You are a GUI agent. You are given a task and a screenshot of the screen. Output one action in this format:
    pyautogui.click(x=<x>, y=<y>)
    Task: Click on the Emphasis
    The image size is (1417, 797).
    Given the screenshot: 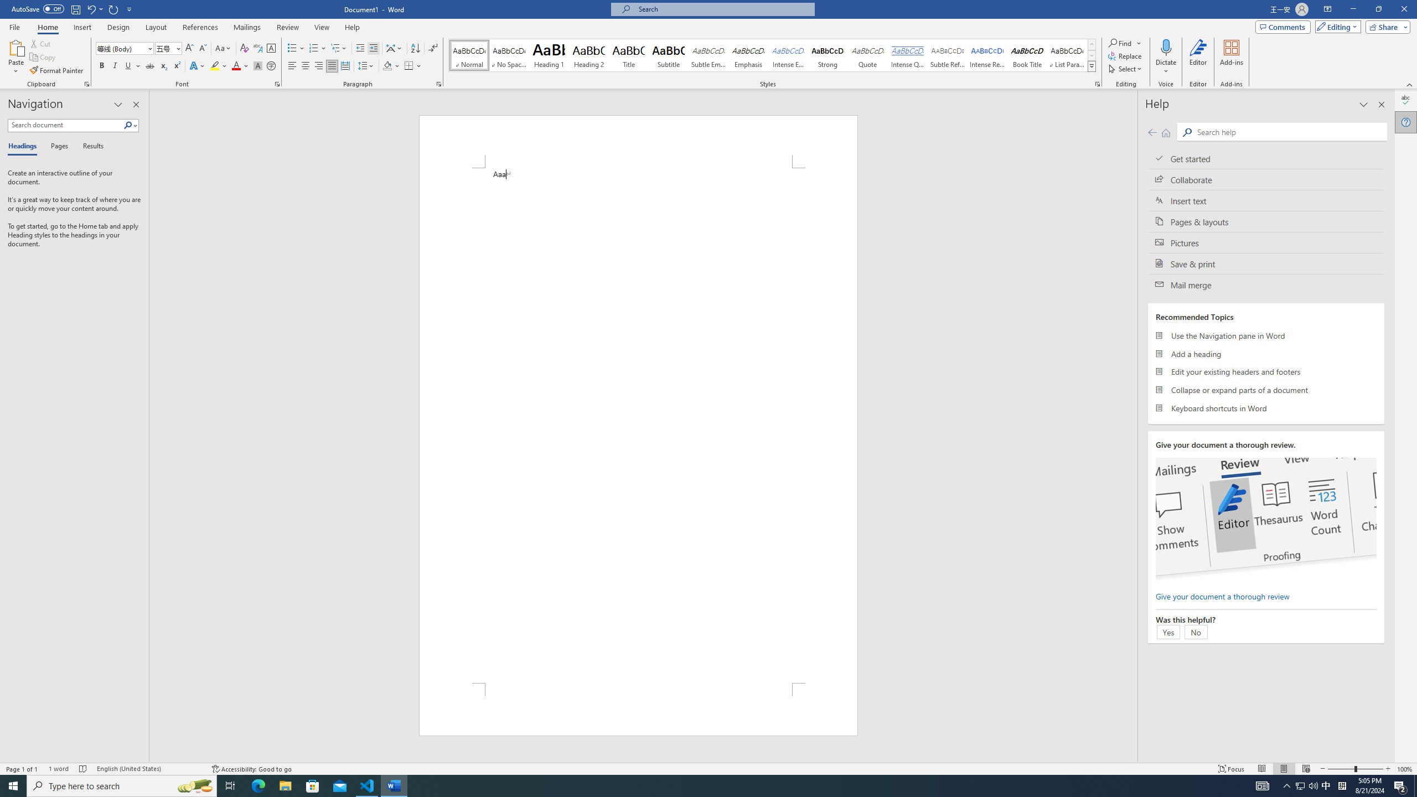 What is the action you would take?
    pyautogui.click(x=748, y=55)
    